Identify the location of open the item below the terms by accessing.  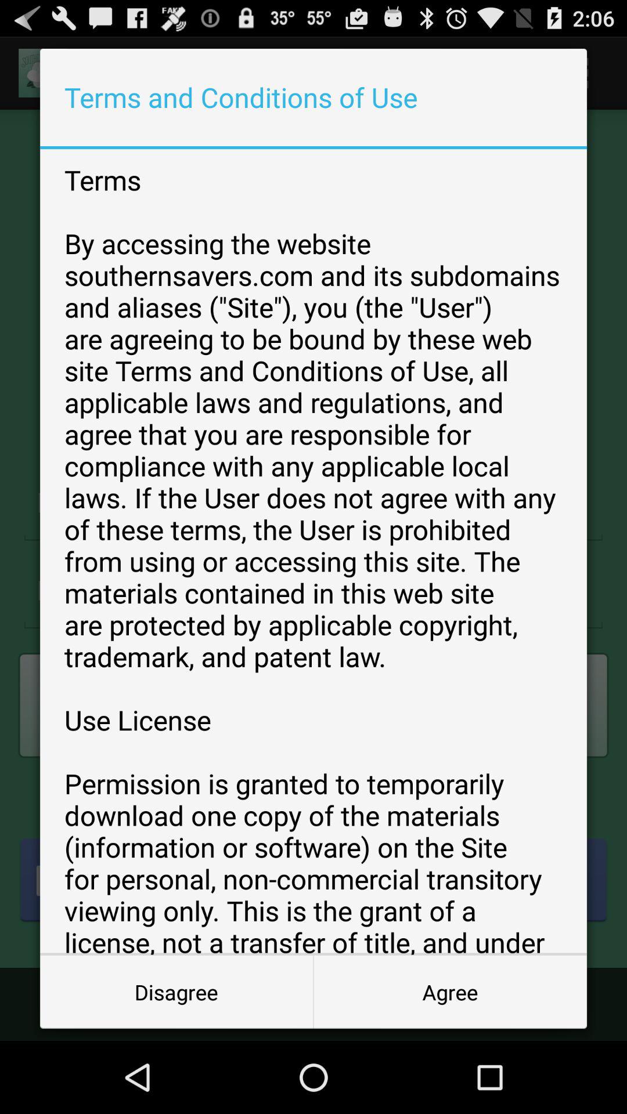
(450, 992).